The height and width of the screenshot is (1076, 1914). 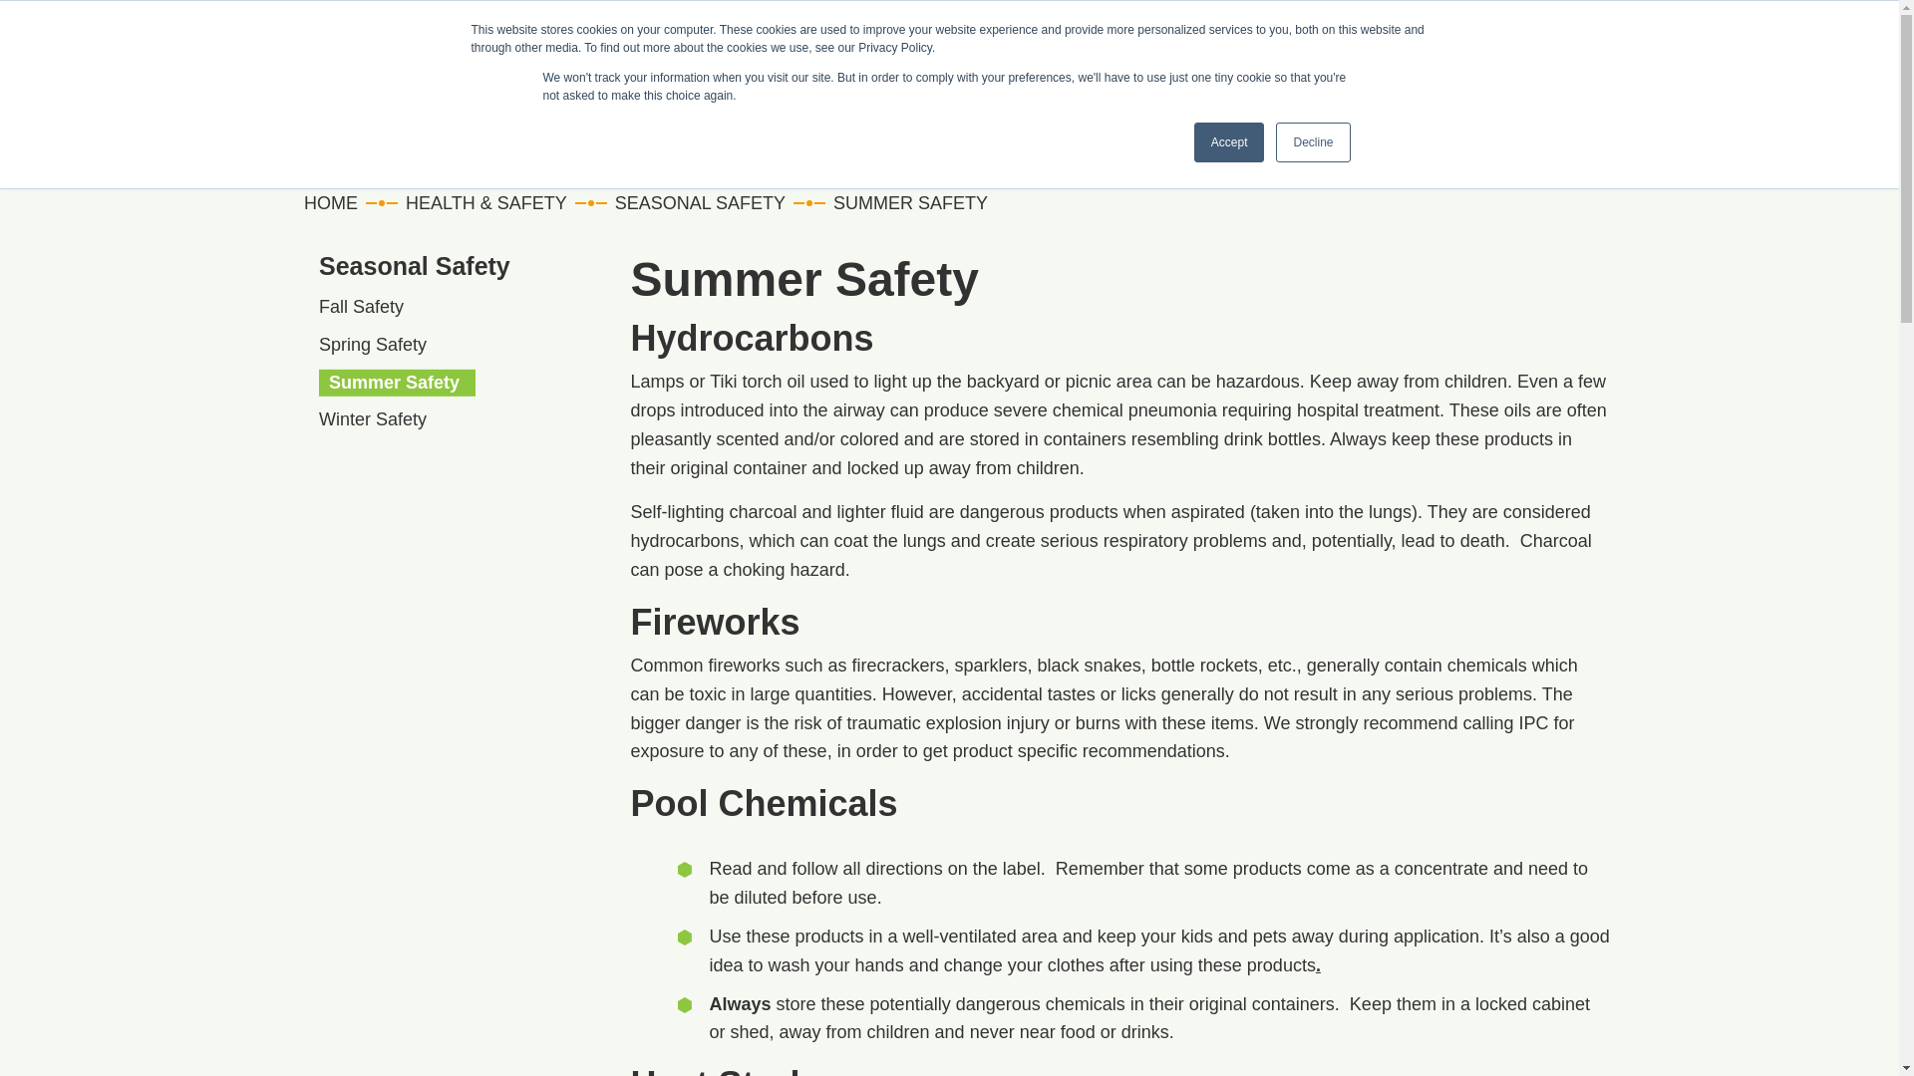 What do you see at coordinates (1443, 96) in the screenshot?
I see `OUR EXPERTS` at bounding box center [1443, 96].